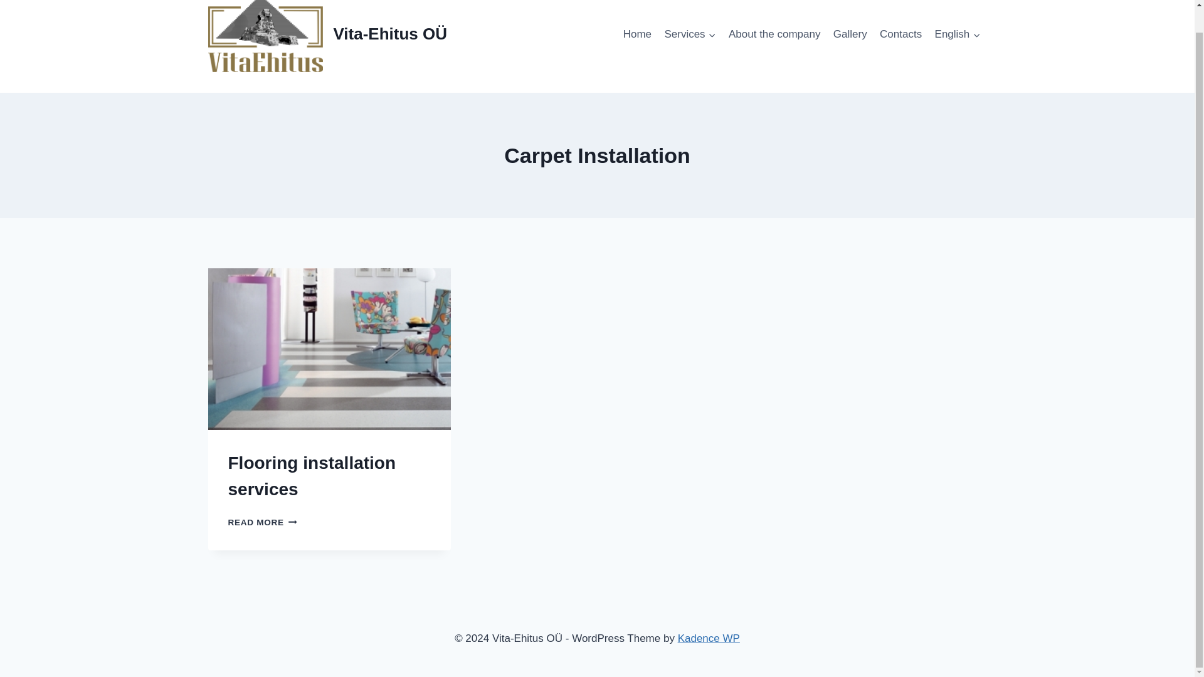  What do you see at coordinates (637, 34) in the screenshot?
I see `Home` at bounding box center [637, 34].